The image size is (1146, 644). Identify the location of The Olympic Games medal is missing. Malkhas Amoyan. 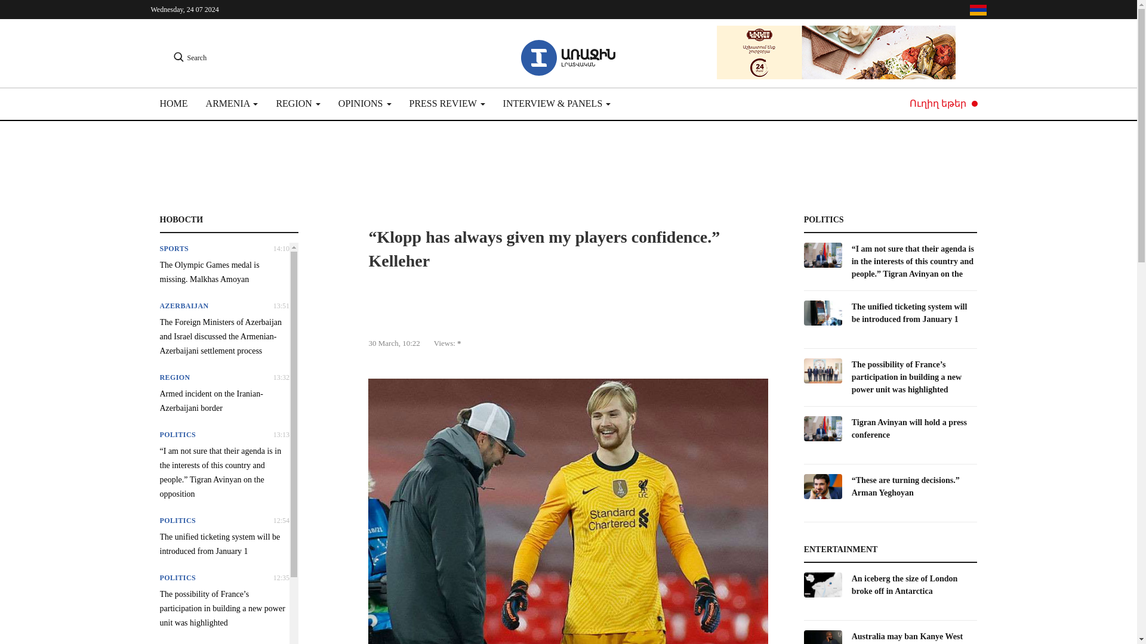
(224, 272).